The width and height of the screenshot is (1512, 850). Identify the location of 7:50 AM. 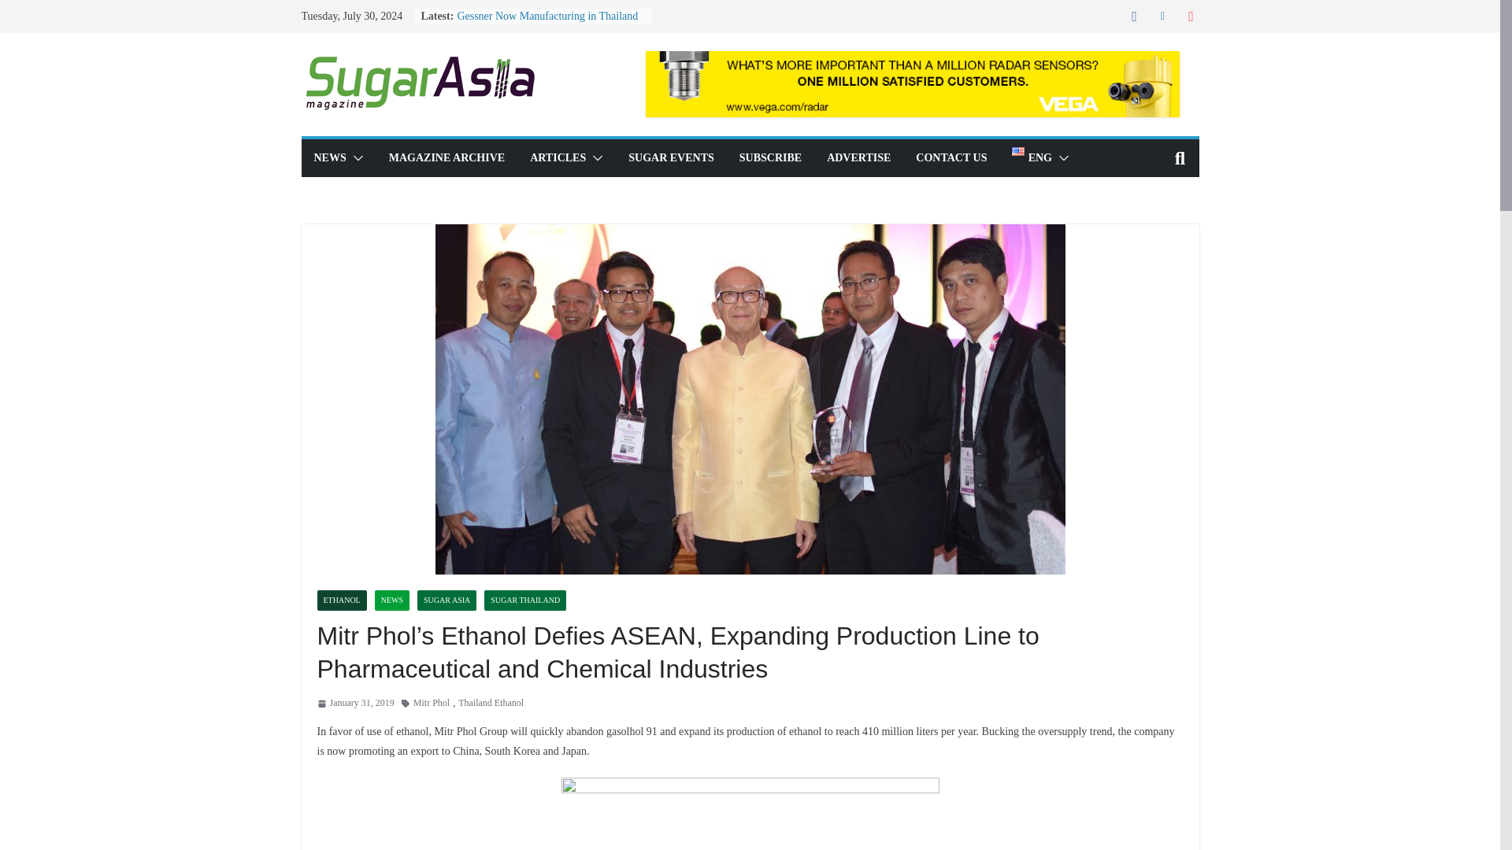
(354, 704).